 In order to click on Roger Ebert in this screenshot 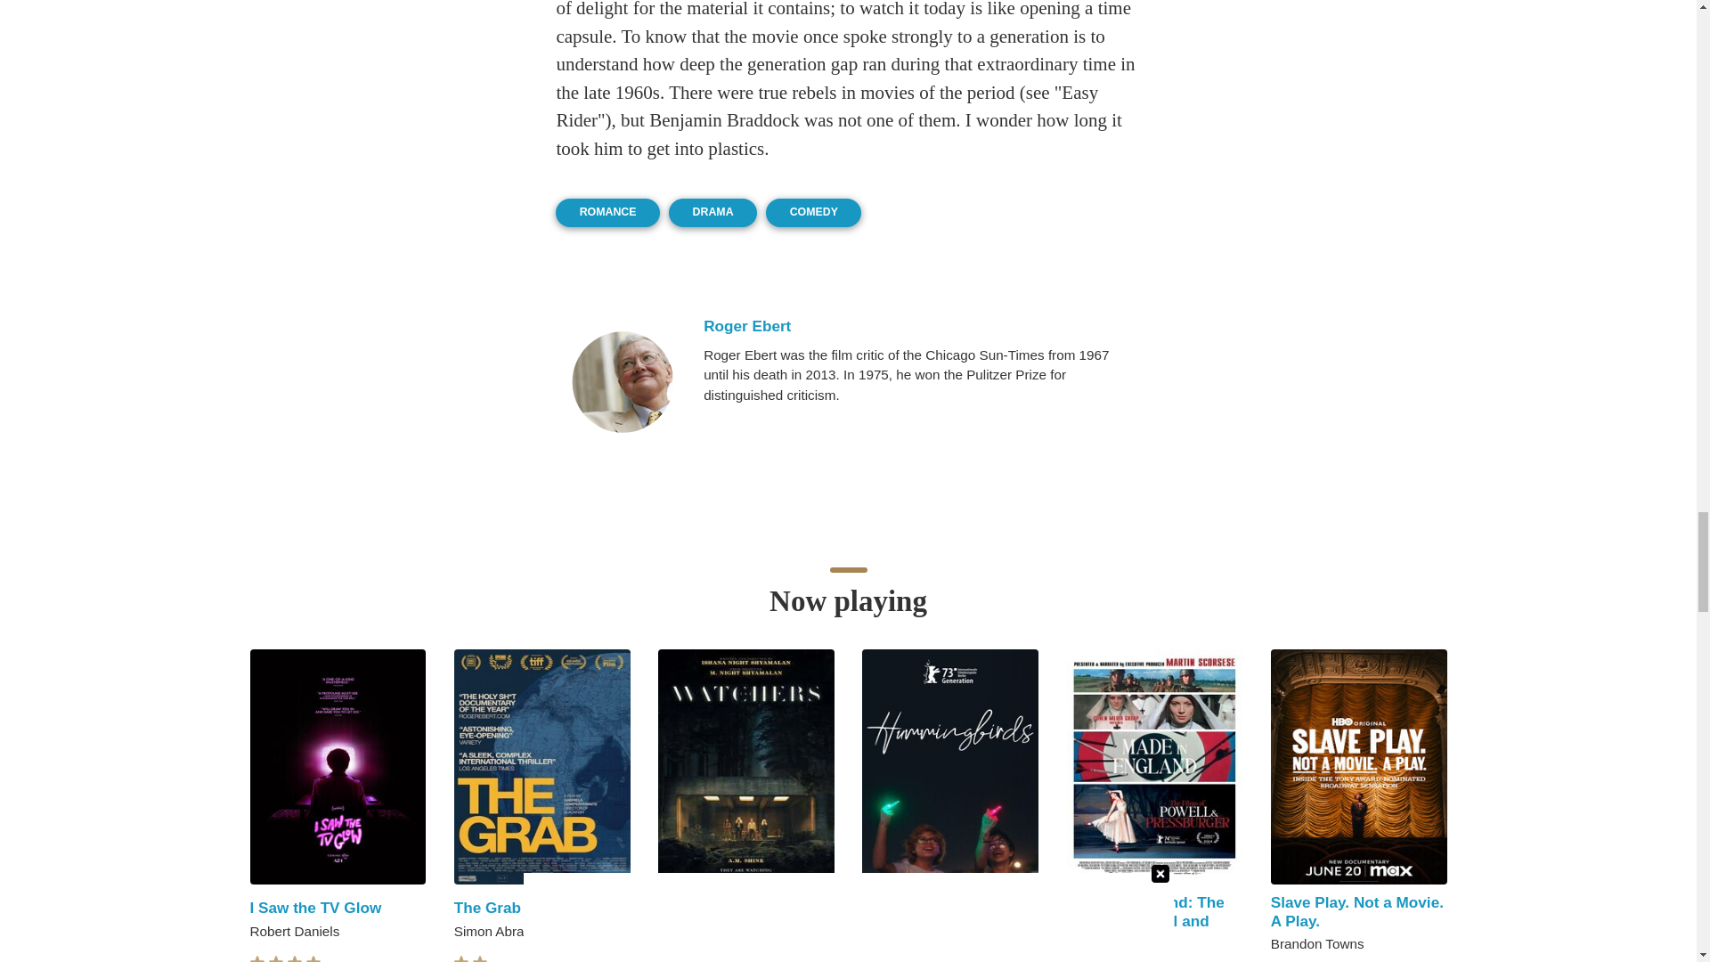, I will do `click(622, 381)`.